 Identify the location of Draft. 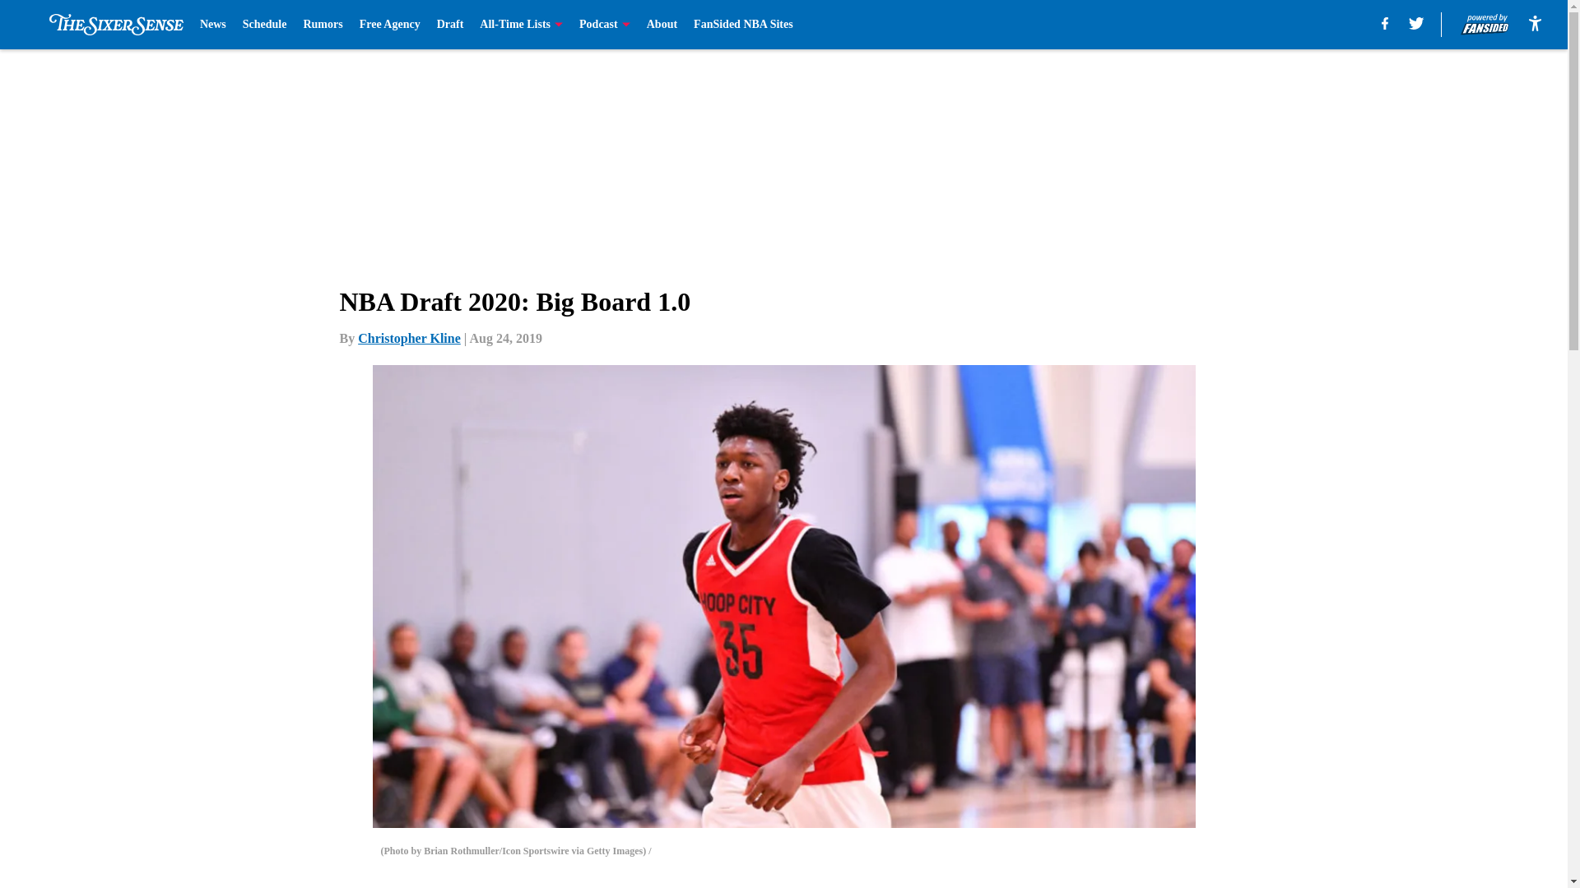
(451, 25).